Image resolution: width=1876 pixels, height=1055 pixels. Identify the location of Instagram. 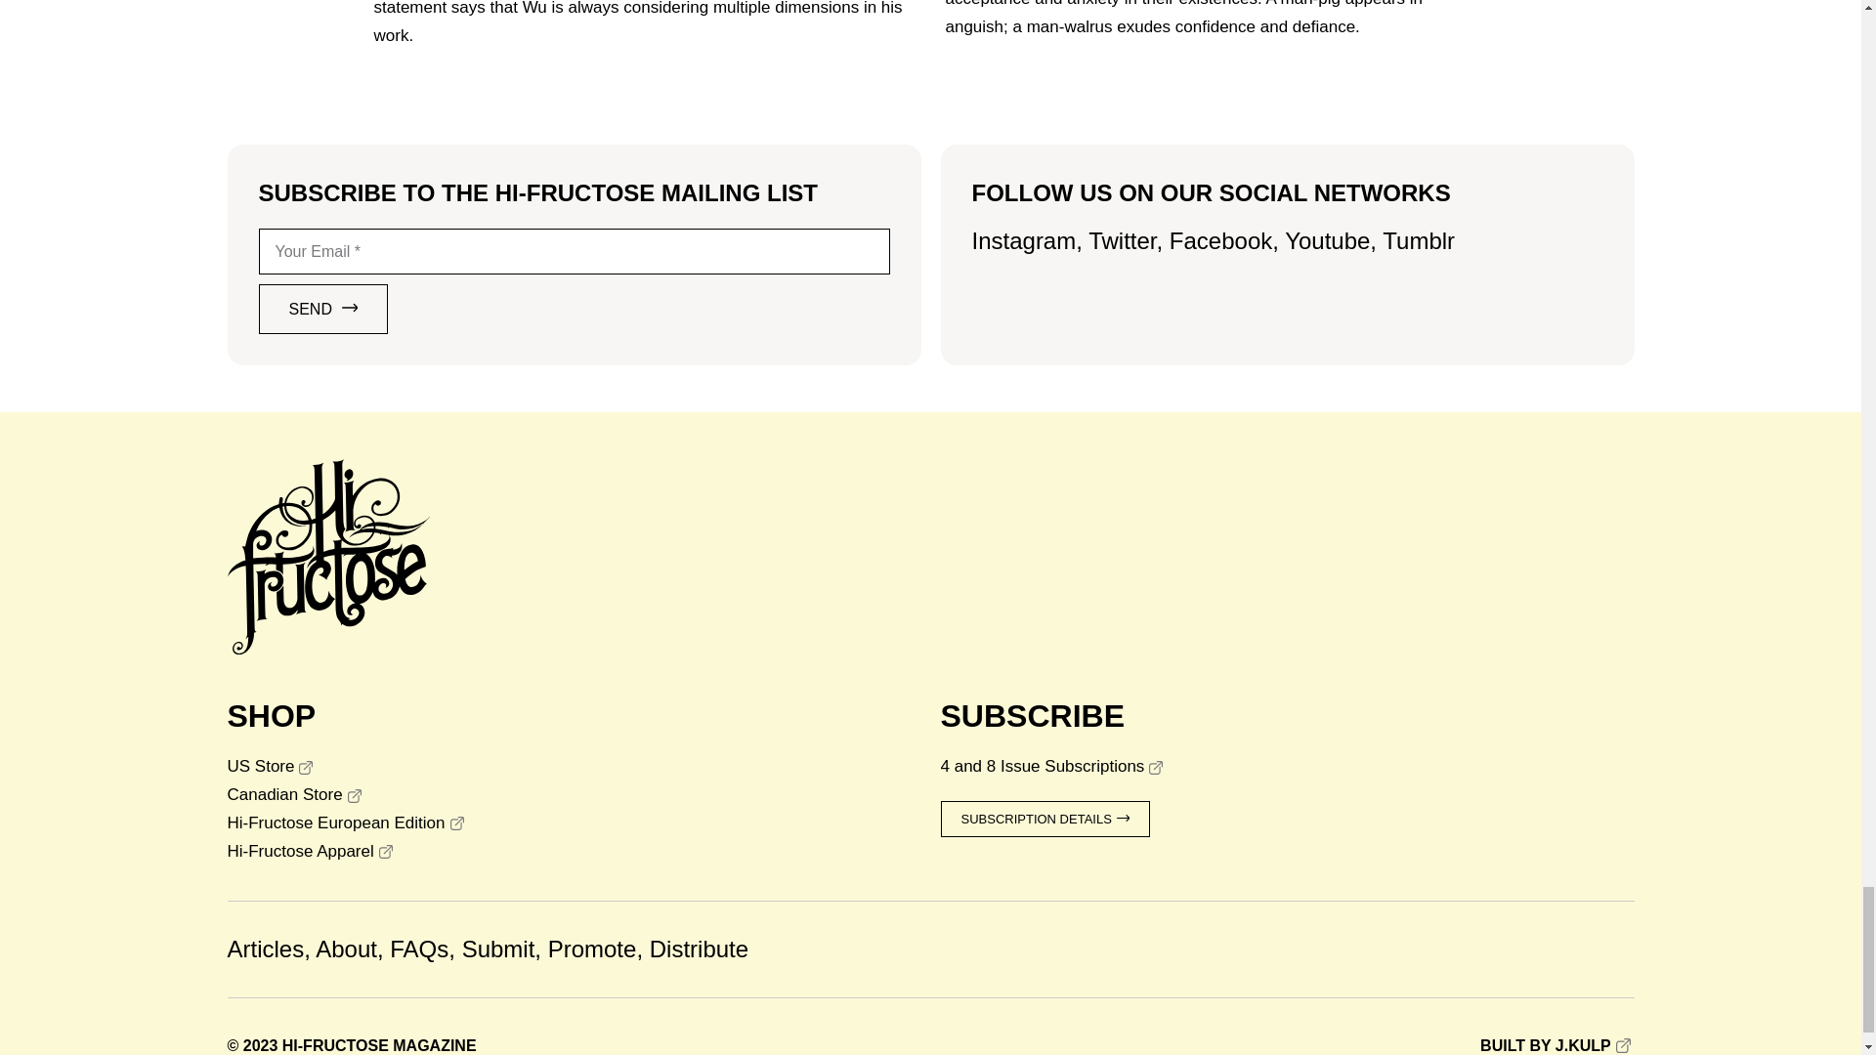
(1023, 240).